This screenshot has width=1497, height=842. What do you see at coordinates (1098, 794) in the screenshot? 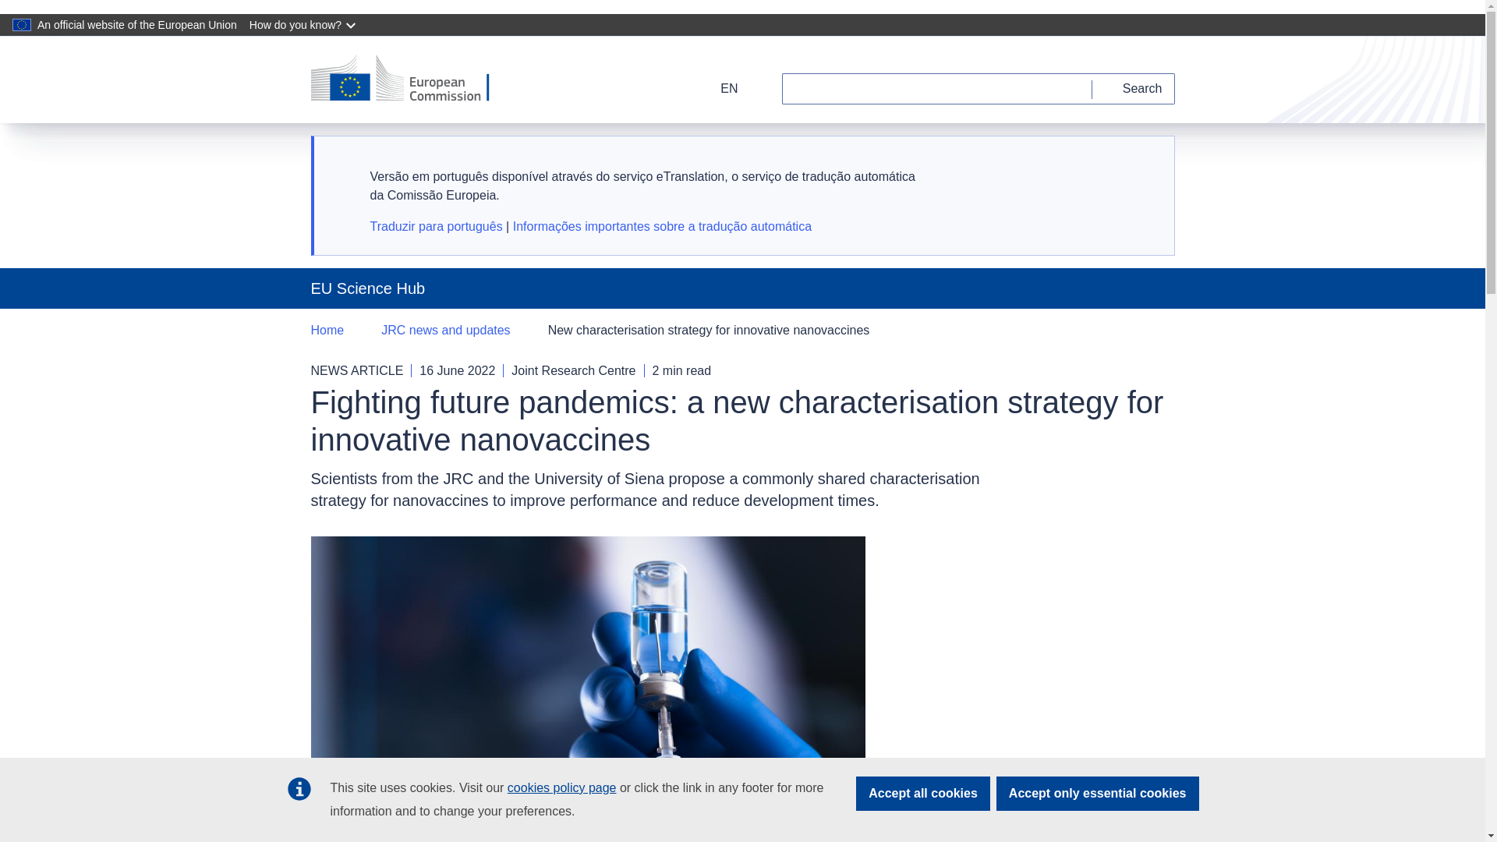
I see `Accept only essential cookies` at bounding box center [1098, 794].